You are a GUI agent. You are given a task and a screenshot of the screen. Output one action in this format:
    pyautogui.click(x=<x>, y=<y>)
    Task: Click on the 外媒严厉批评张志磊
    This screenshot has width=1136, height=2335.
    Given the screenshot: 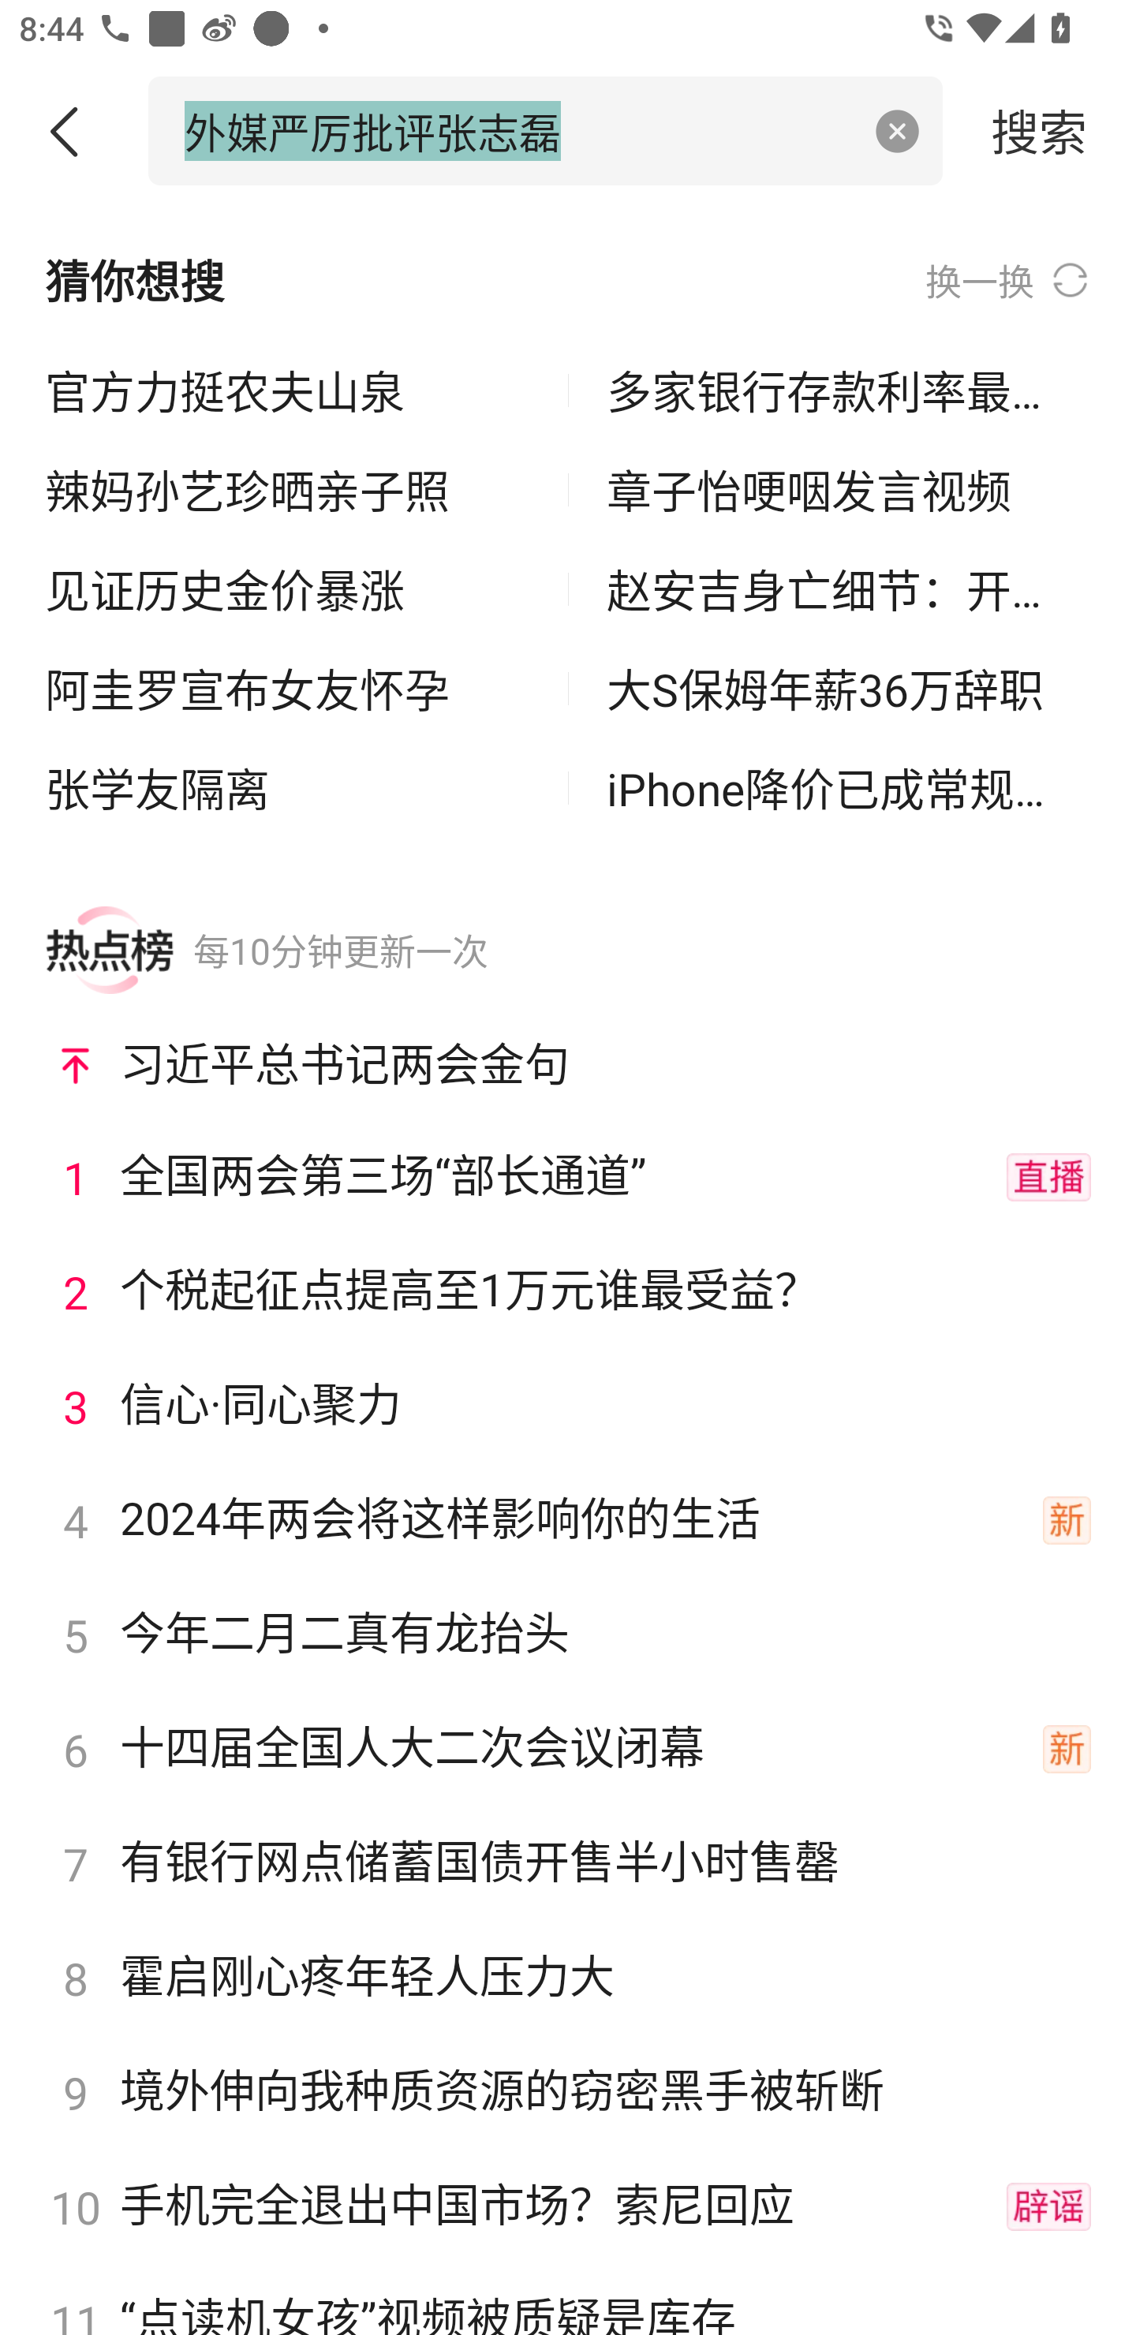 What is the action you would take?
    pyautogui.click(x=518, y=130)
    